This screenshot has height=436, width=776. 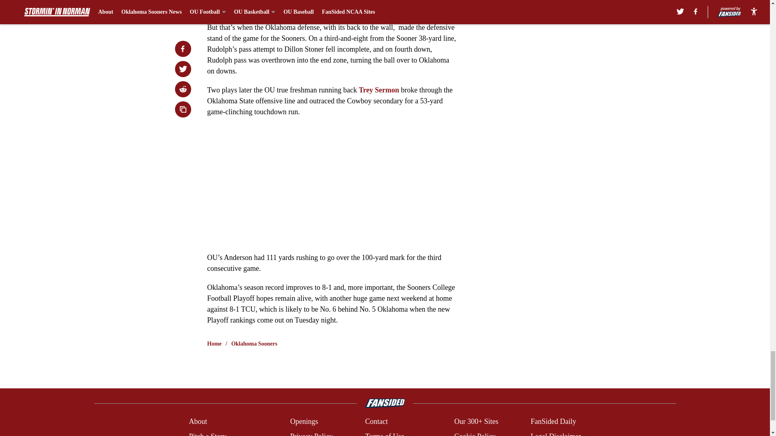 What do you see at coordinates (254, 344) in the screenshot?
I see `Oklahoma Sooners` at bounding box center [254, 344].